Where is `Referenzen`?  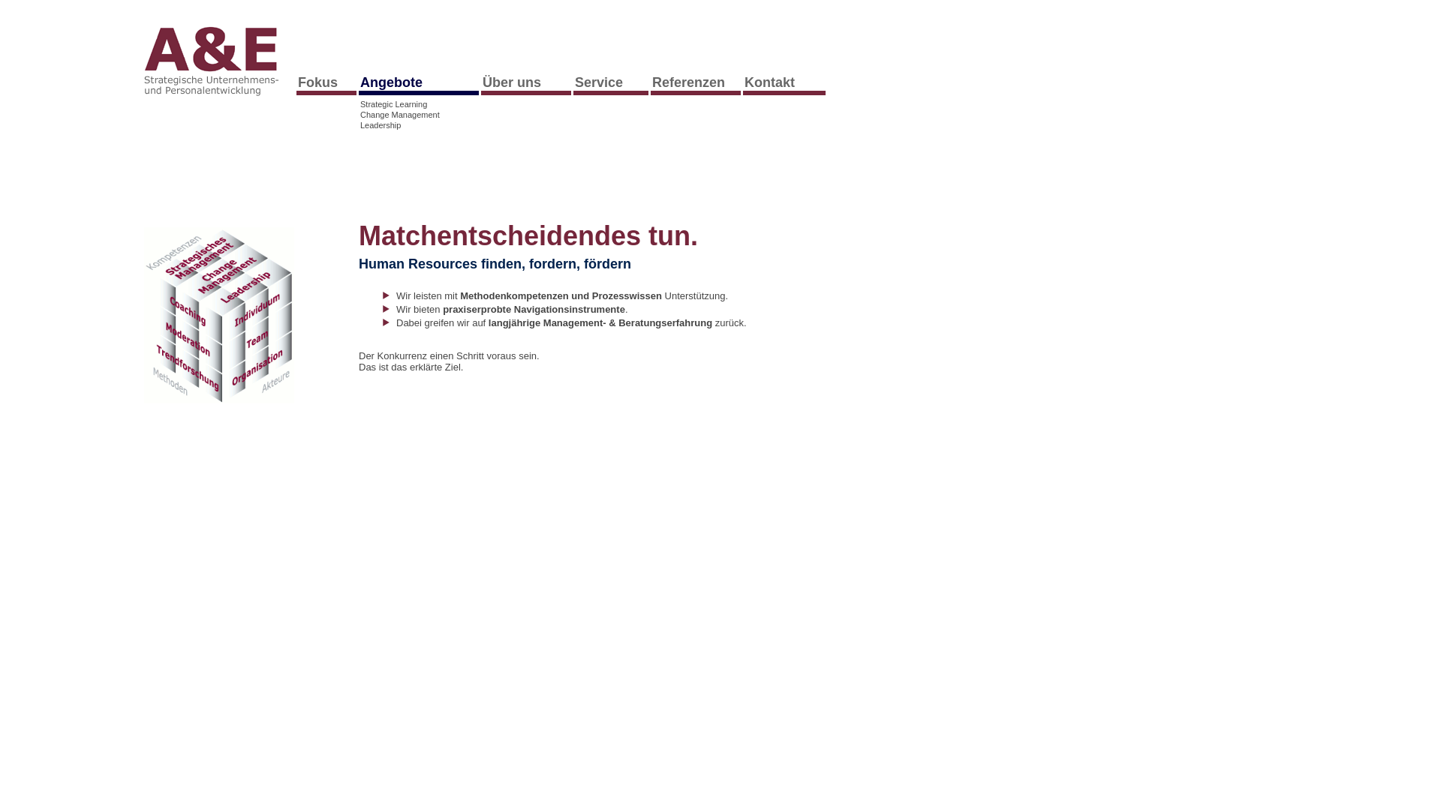 Referenzen is located at coordinates (696, 82).